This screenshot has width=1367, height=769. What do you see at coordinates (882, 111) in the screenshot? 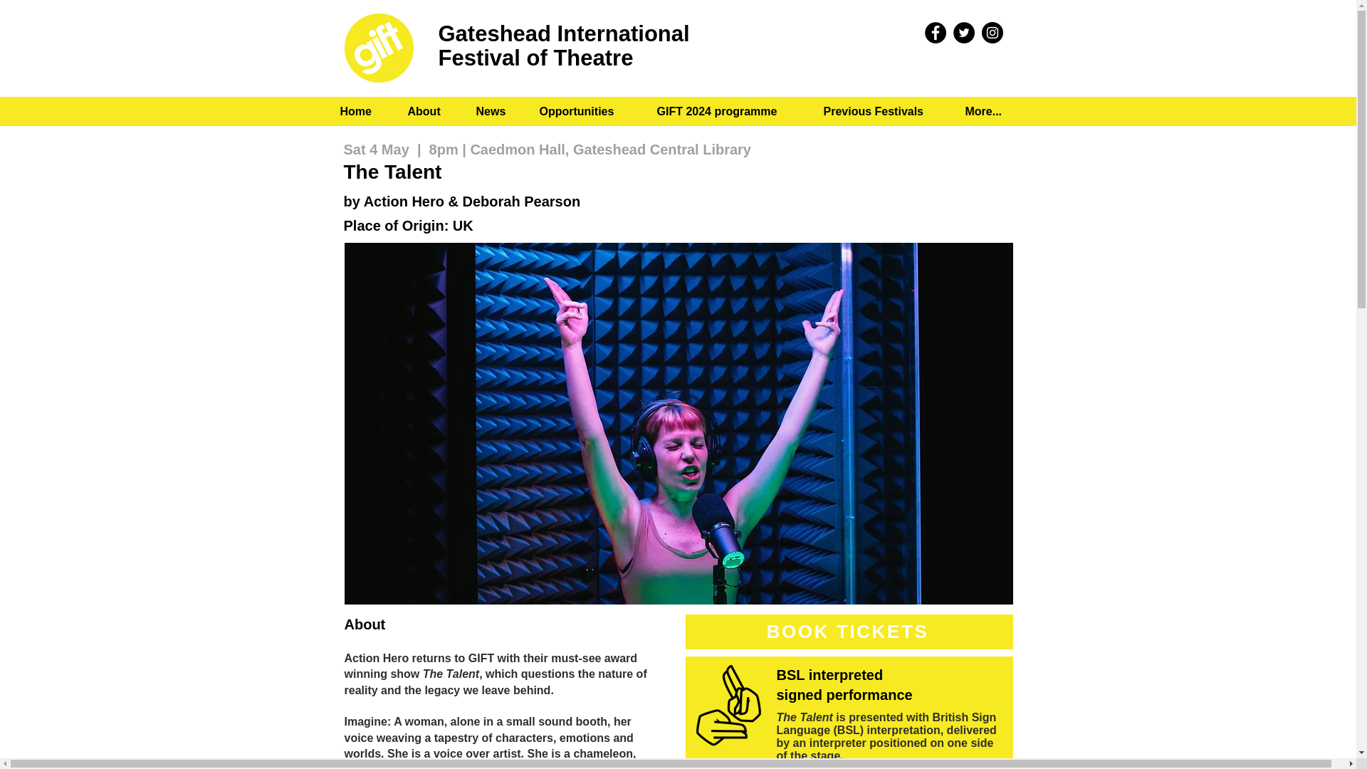
I see `Previous Festivals` at bounding box center [882, 111].